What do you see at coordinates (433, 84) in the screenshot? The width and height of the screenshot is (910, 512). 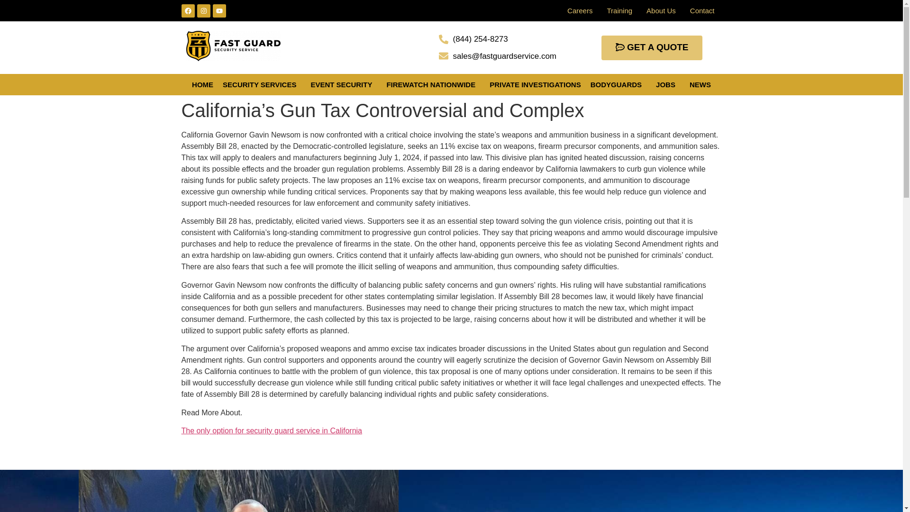 I see `FIREWATCH NATIONWIDE` at bounding box center [433, 84].